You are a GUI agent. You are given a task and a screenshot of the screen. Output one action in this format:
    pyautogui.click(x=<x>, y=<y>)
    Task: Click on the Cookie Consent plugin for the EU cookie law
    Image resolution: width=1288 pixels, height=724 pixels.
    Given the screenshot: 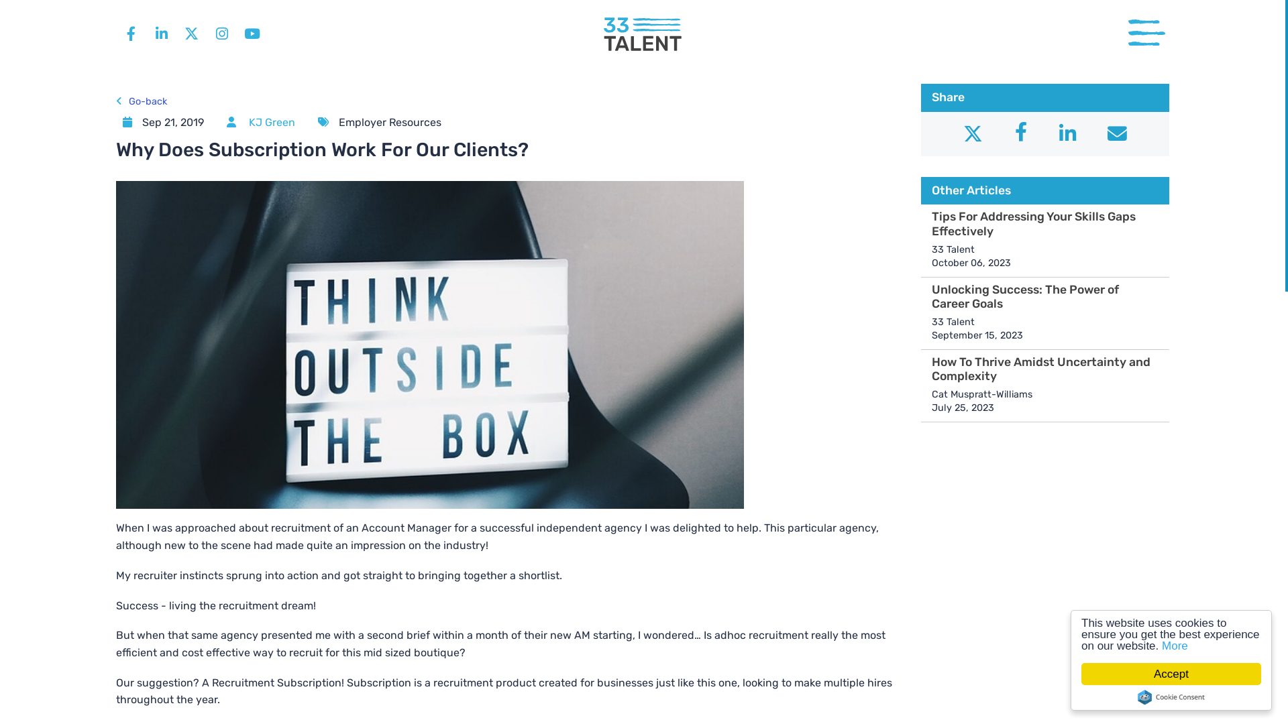 What is the action you would take?
    pyautogui.click(x=1171, y=697)
    